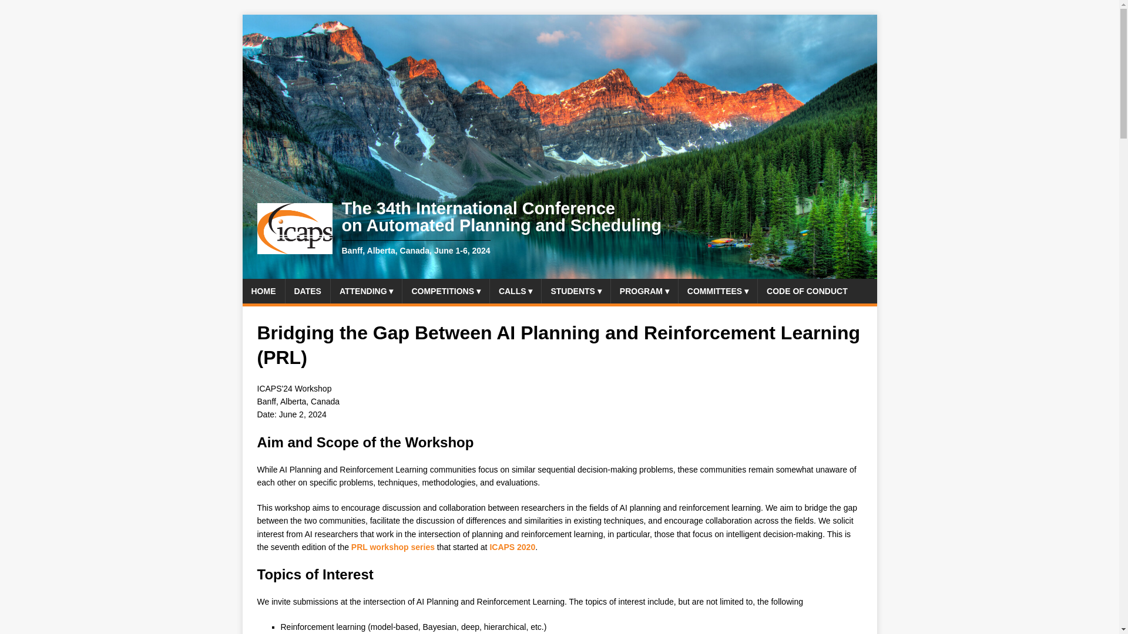  Describe the element at coordinates (464, 228) in the screenshot. I see `The 34th International Conference` at that location.